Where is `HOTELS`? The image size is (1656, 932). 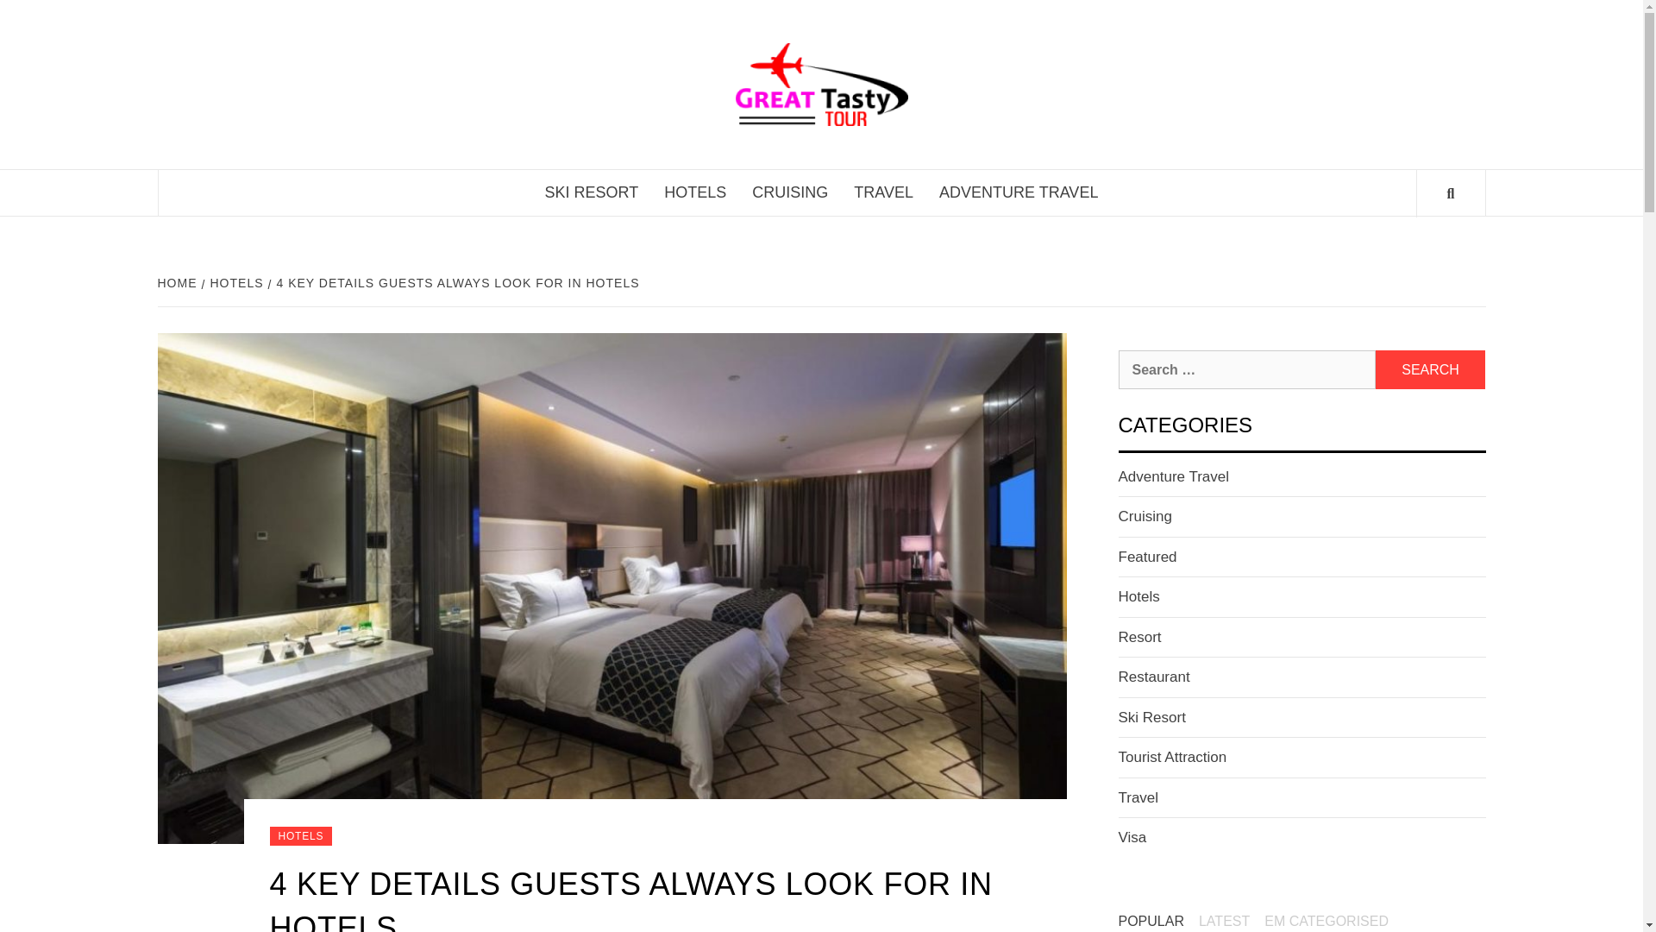
HOTELS is located at coordinates (694, 192).